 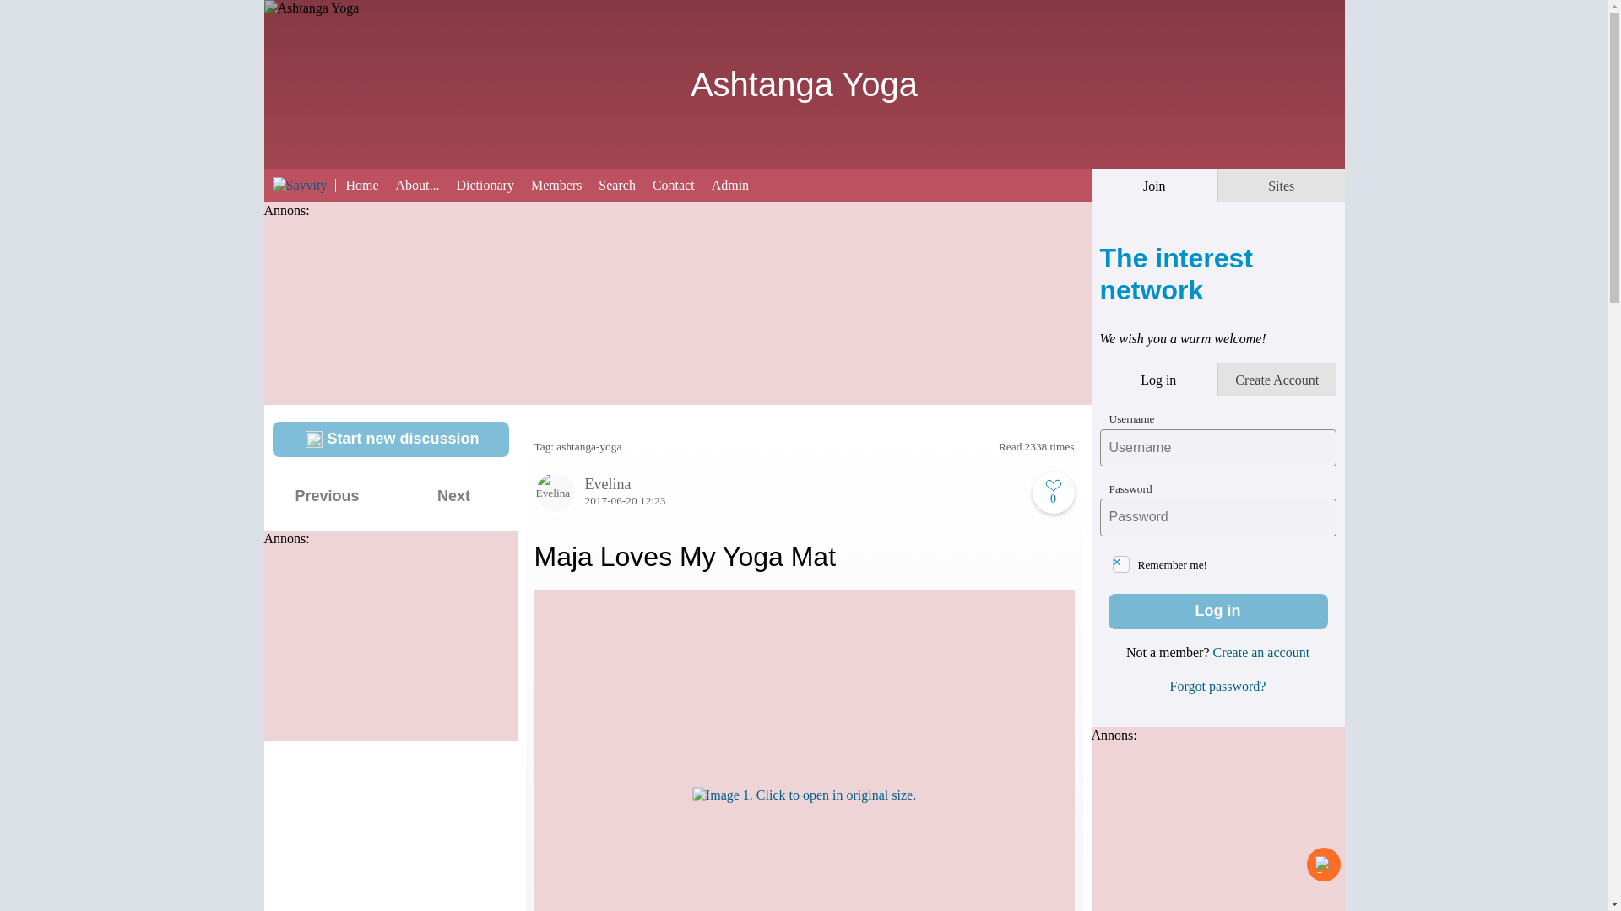 What do you see at coordinates (291, 23) in the screenshot?
I see `Show discussions` at bounding box center [291, 23].